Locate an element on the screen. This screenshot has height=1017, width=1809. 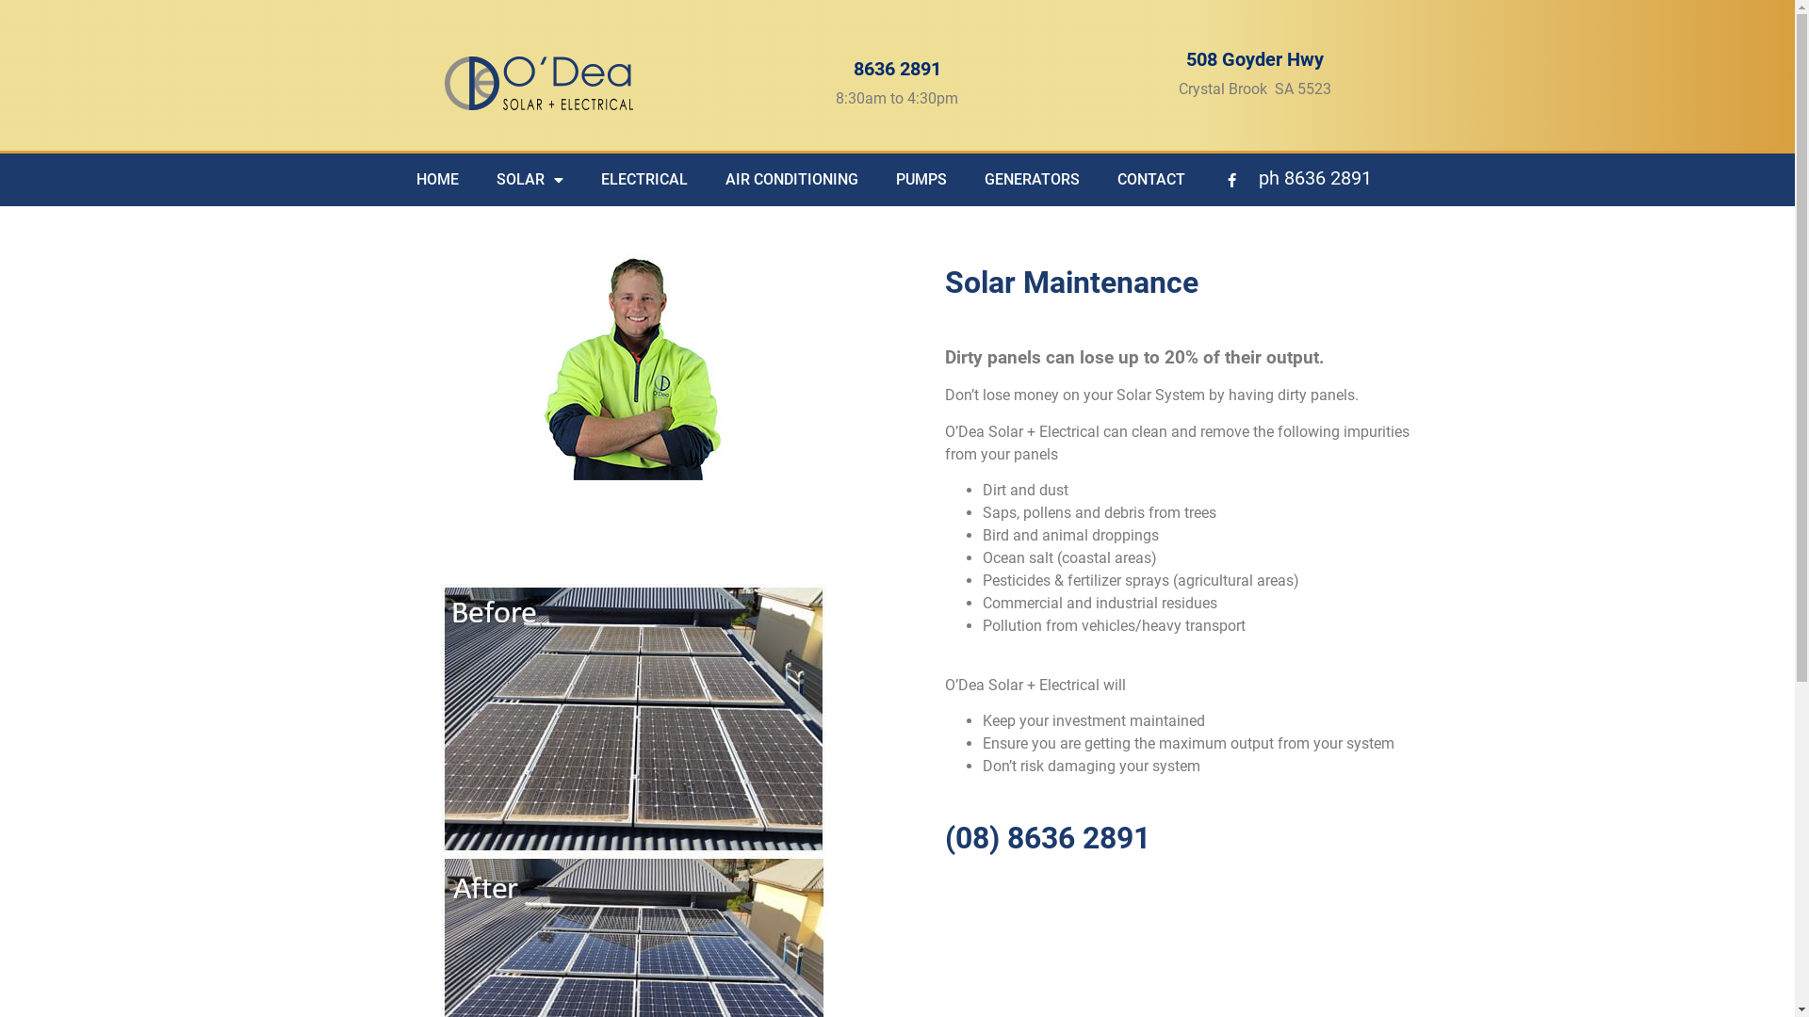
GENERATORS is located at coordinates (1031, 180).